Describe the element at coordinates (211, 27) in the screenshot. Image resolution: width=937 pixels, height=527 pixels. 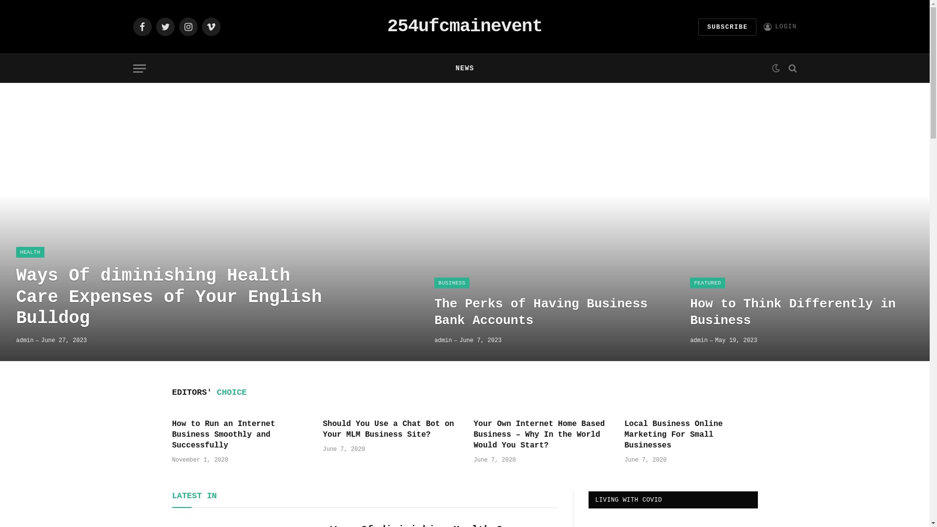
I see `Vimeo` at that location.